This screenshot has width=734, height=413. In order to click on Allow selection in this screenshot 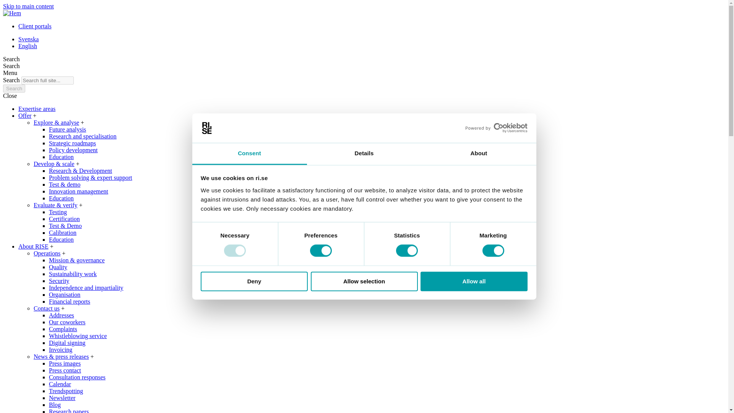, I will do `click(364, 281)`.